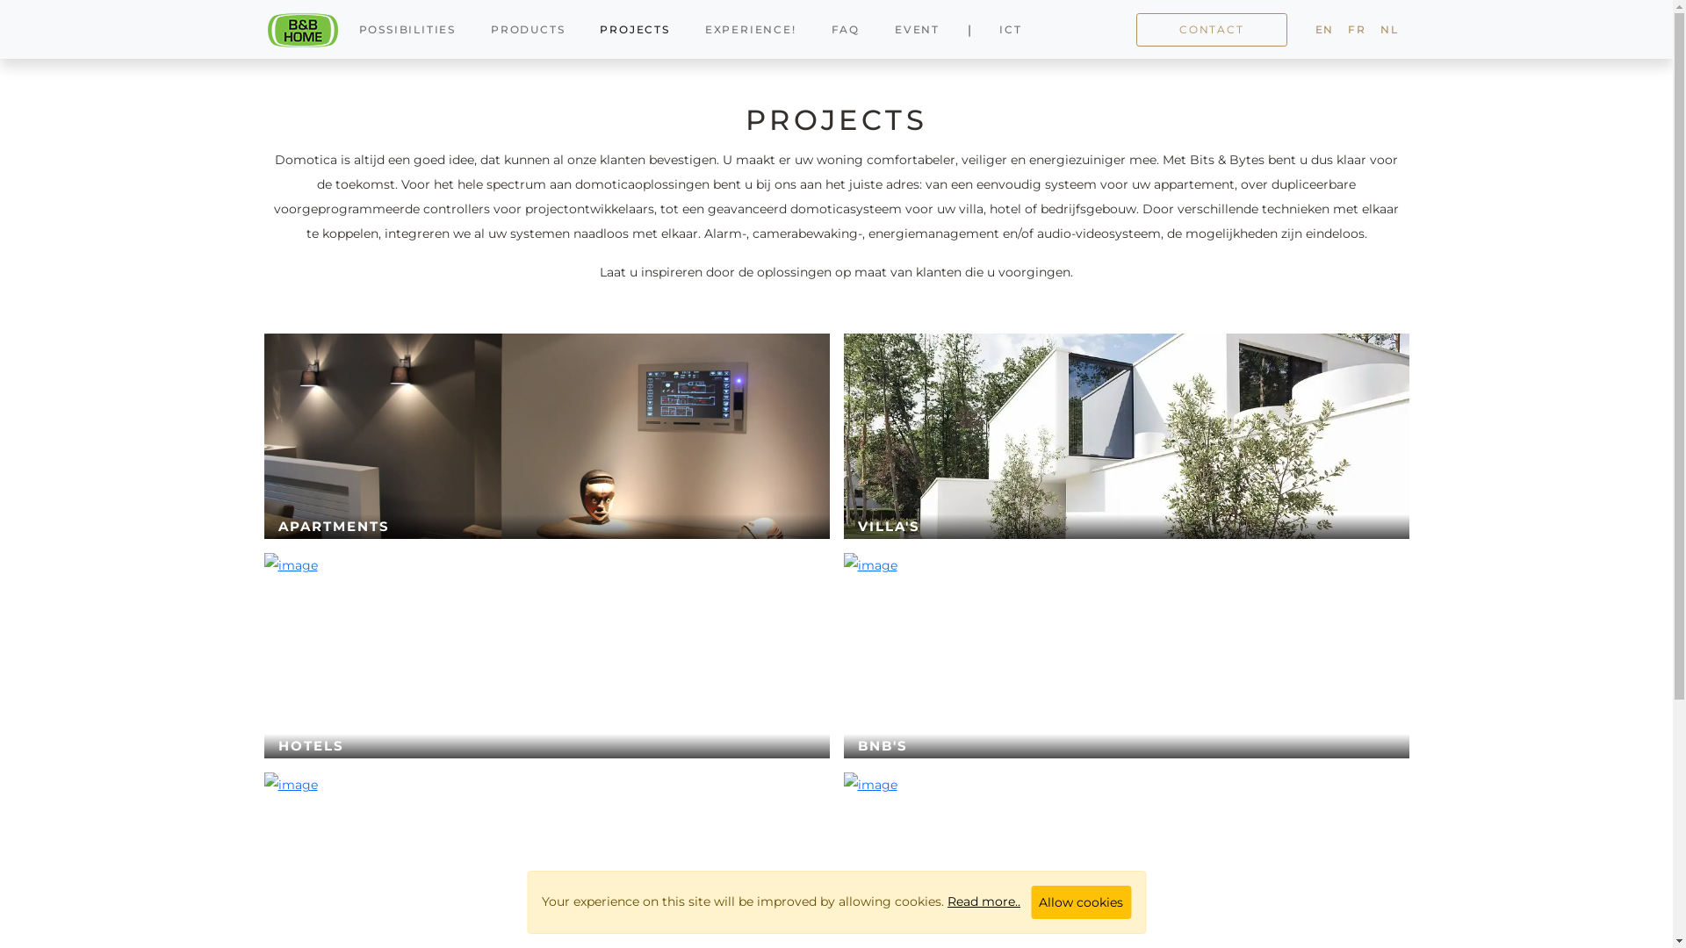  I want to click on Read more.., so click(983, 901).